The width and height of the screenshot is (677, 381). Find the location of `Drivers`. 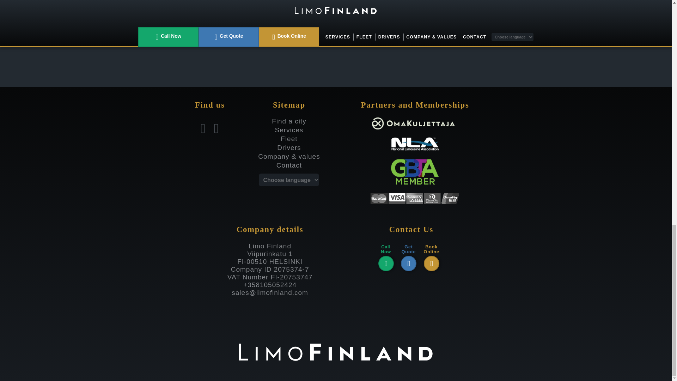

Drivers is located at coordinates (288, 147).